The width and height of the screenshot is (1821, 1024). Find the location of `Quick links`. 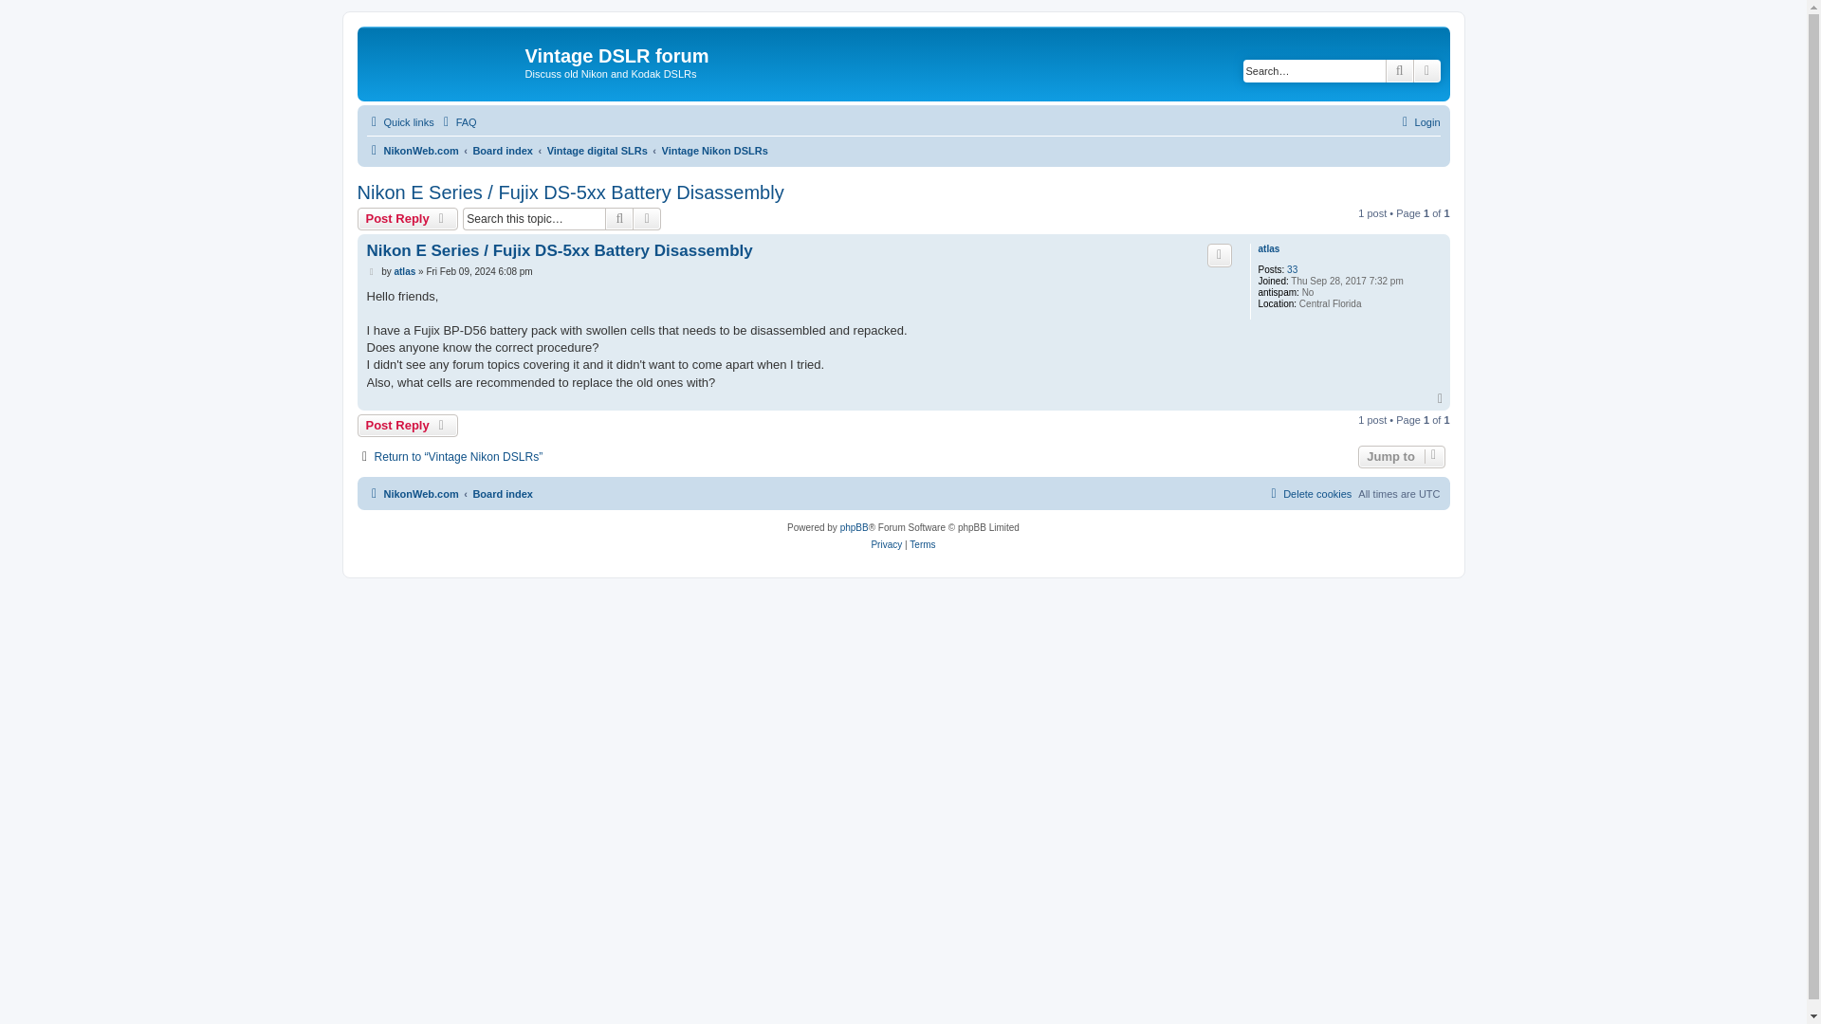

Quick links is located at coordinates (398, 121).